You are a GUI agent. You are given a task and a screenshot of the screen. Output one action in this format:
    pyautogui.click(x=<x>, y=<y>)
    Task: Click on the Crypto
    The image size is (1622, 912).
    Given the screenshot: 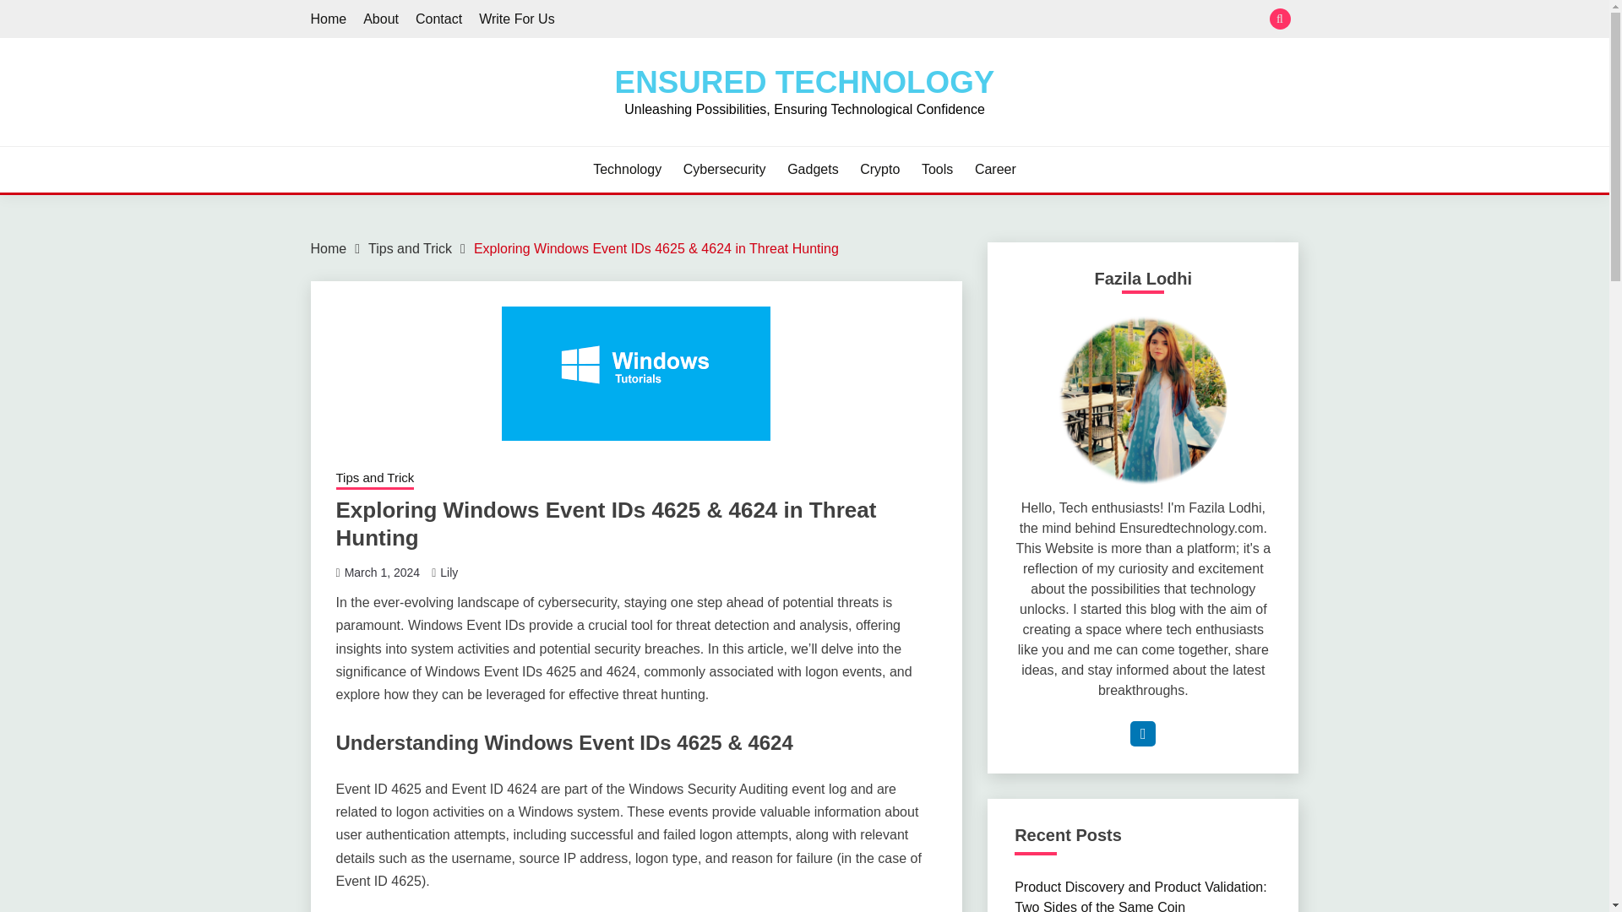 What is the action you would take?
    pyautogui.click(x=879, y=169)
    